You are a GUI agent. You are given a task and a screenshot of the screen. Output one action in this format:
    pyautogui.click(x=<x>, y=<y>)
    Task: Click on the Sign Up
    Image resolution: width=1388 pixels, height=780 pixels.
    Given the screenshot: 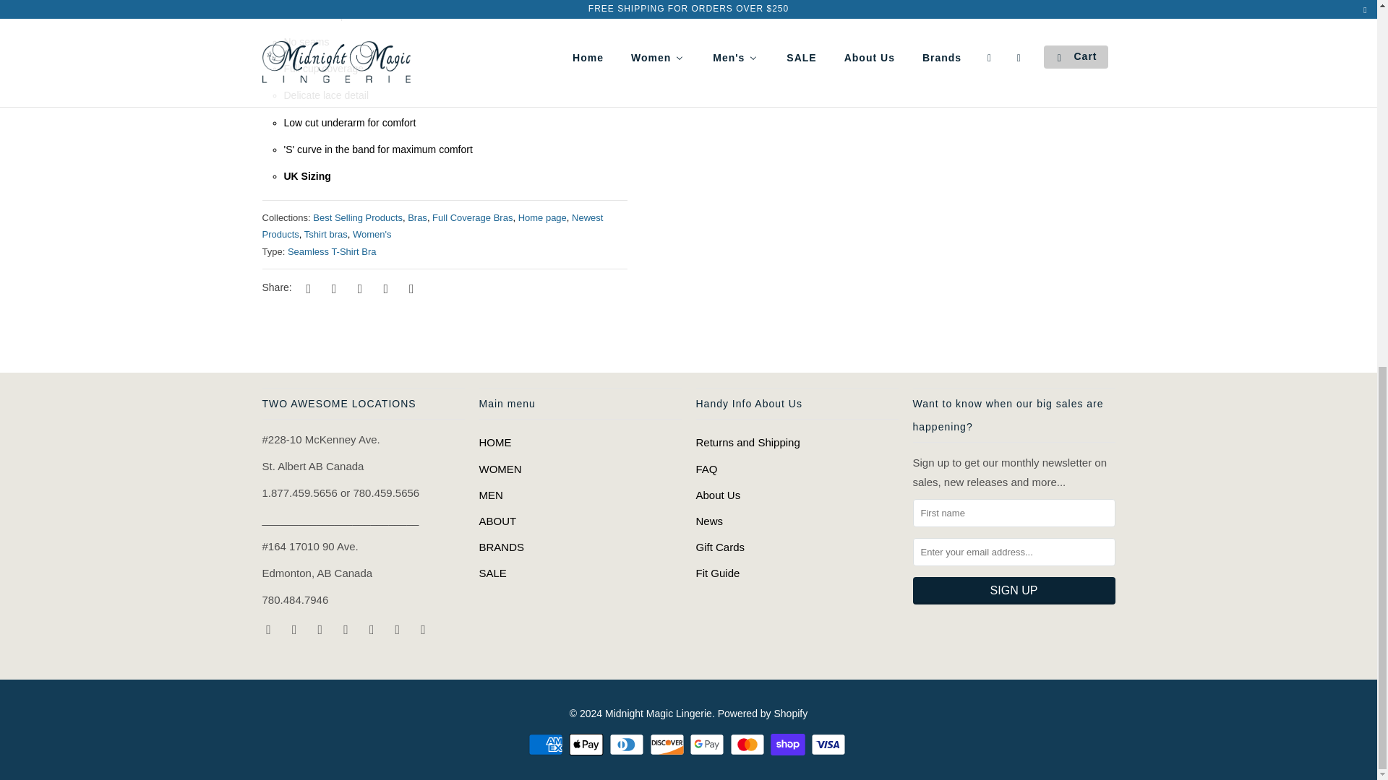 What is the action you would take?
    pyautogui.click(x=1013, y=591)
    